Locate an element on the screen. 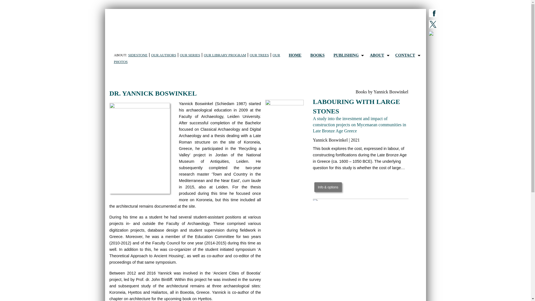 Image resolution: width=535 pixels, height=301 pixels. CONTACT is located at coordinates (406, 55).